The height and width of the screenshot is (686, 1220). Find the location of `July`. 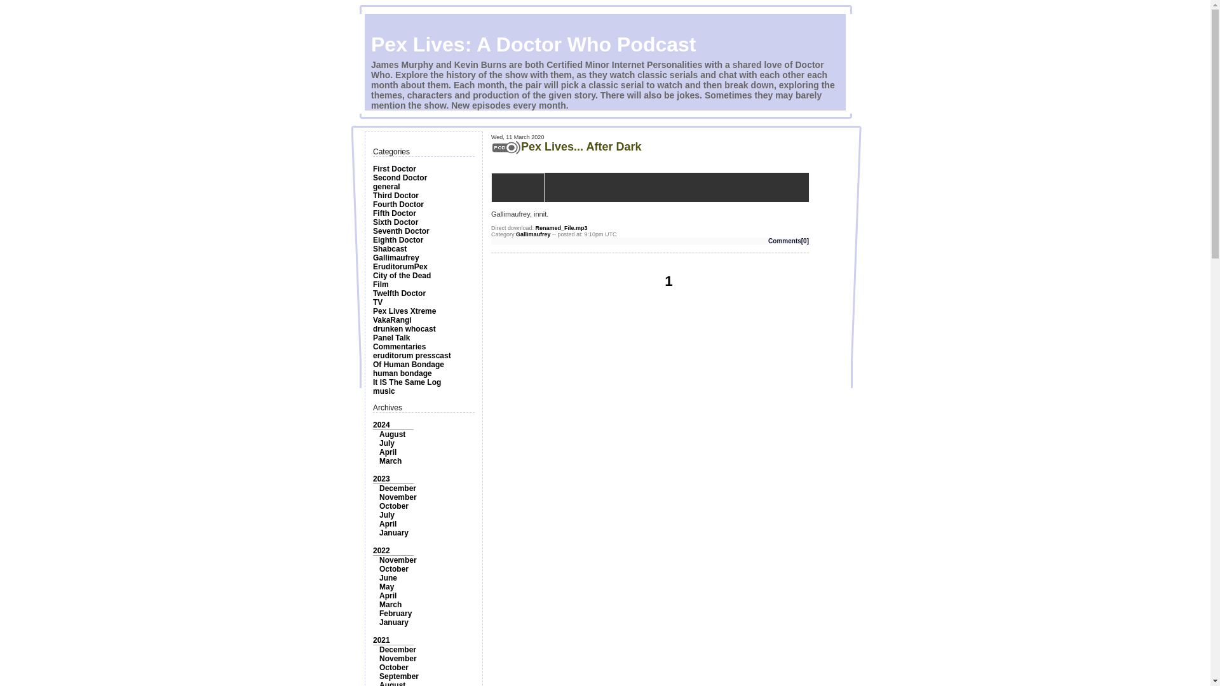

July is located at coordinates (386, 443).